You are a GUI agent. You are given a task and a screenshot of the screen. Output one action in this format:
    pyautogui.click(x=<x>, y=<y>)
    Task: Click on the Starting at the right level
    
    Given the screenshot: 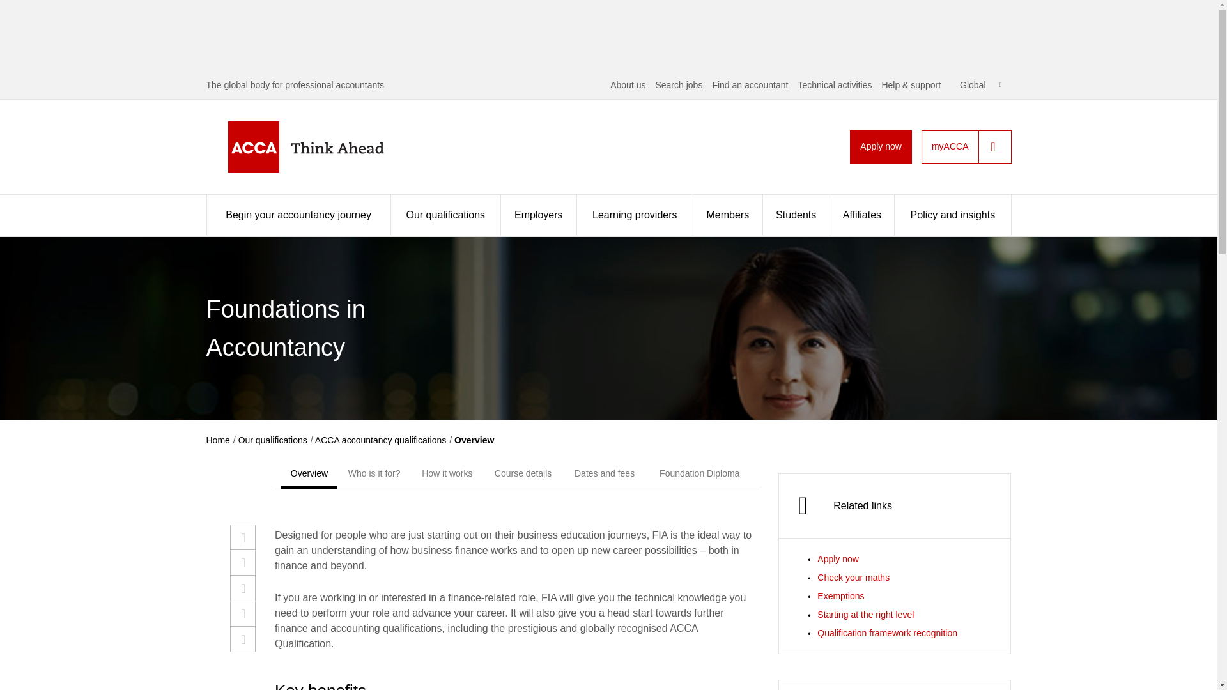 What is the action you would take?
    pyautogui.click(x=865, y=614)
    